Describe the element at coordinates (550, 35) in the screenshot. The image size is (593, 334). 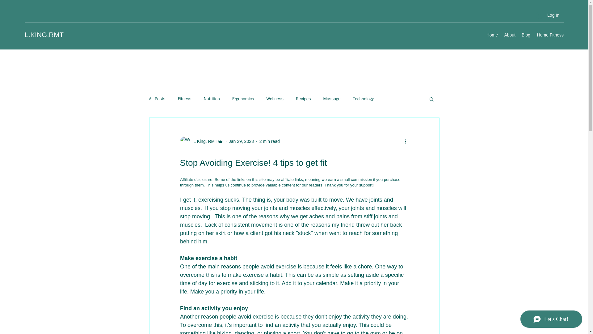
I see `Home Fitness` at that location.